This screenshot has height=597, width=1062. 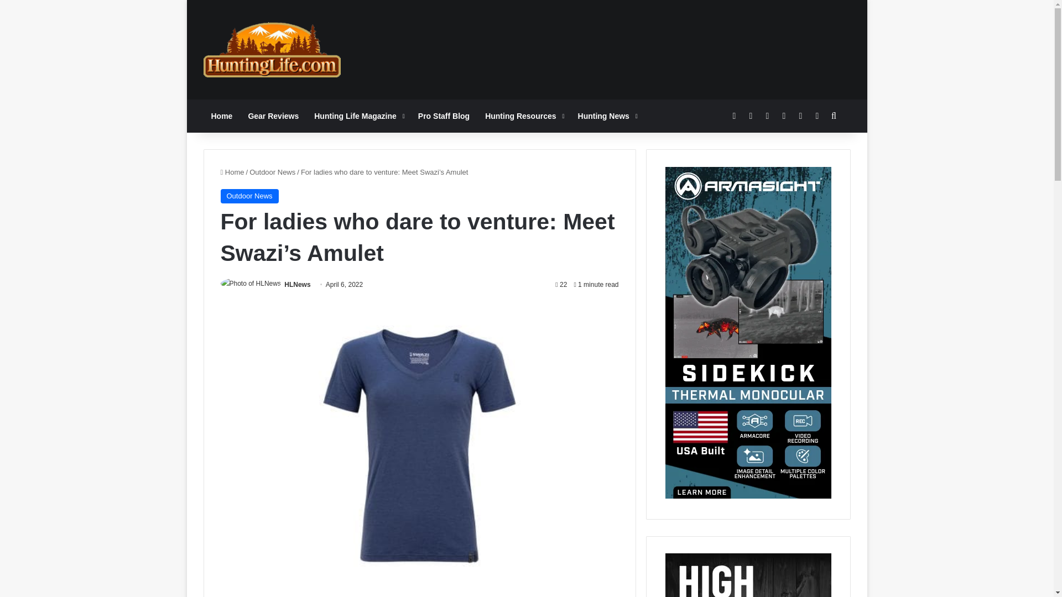 I want to click on Home, so click(x=222, y=116).